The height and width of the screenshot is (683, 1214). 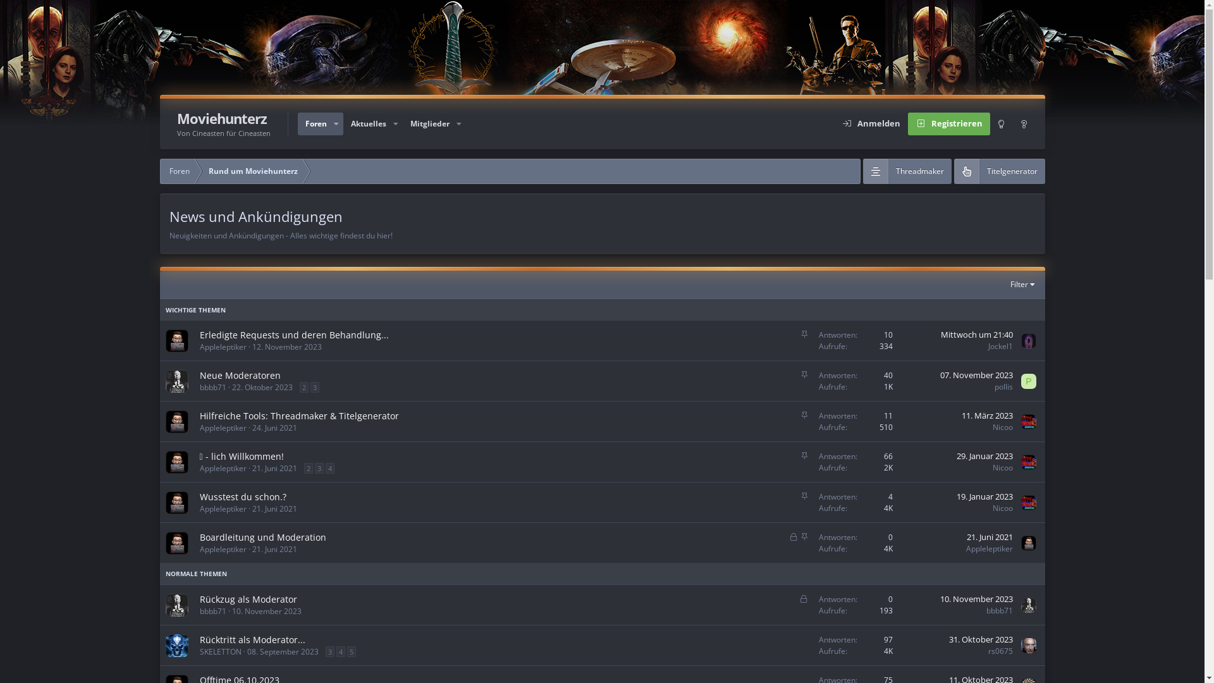 I want to click on Boardleitung und Moderation, so click(x=263, y=538).